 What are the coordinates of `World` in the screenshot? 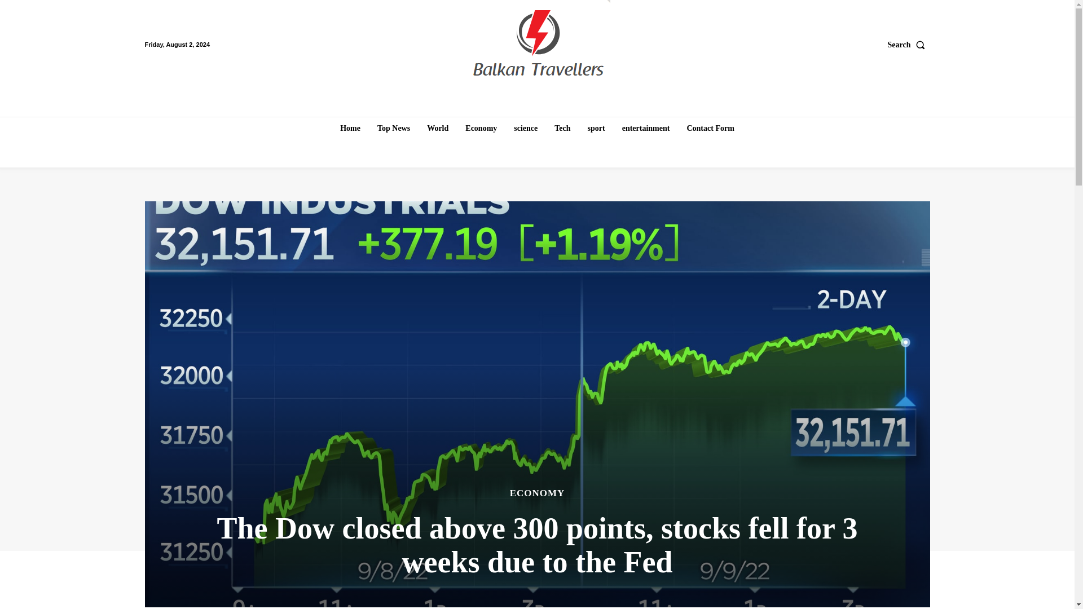 It's located at (437, 129).